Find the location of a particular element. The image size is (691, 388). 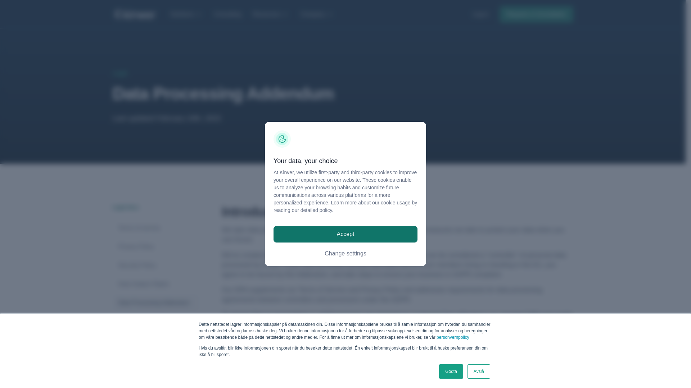

personvernpolicy is located at coordinates (453, 337).